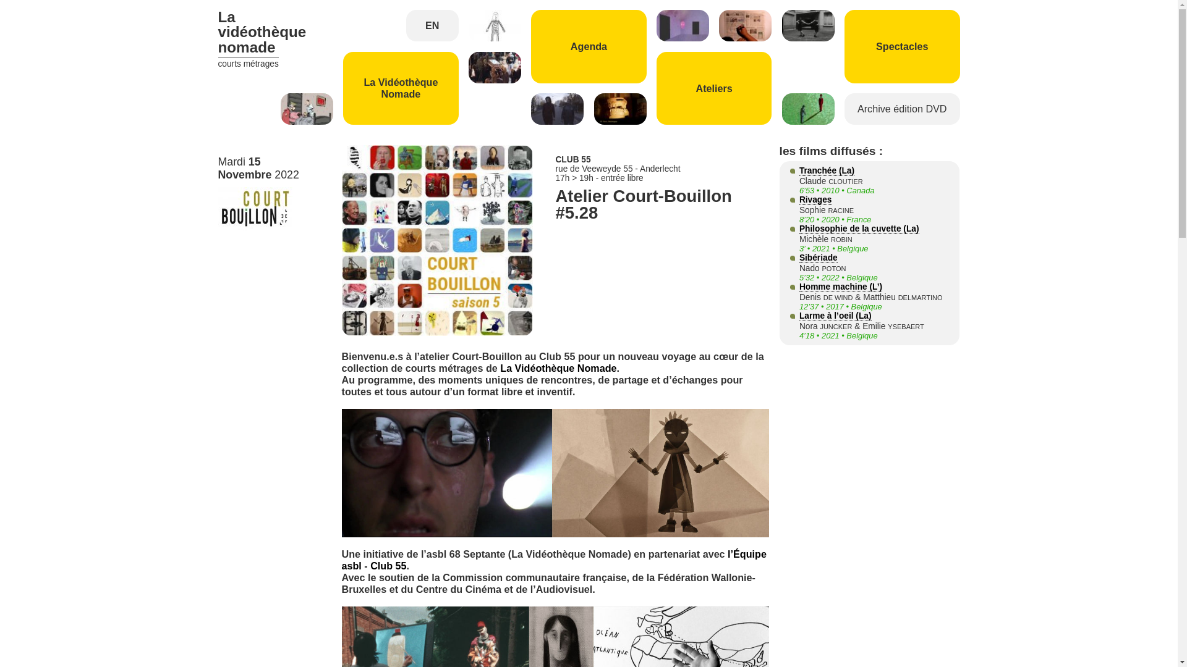  What do you see at coordinates (715, 89) in the screenshot?
I see `Ateliers` at bounding box center [715, 89].